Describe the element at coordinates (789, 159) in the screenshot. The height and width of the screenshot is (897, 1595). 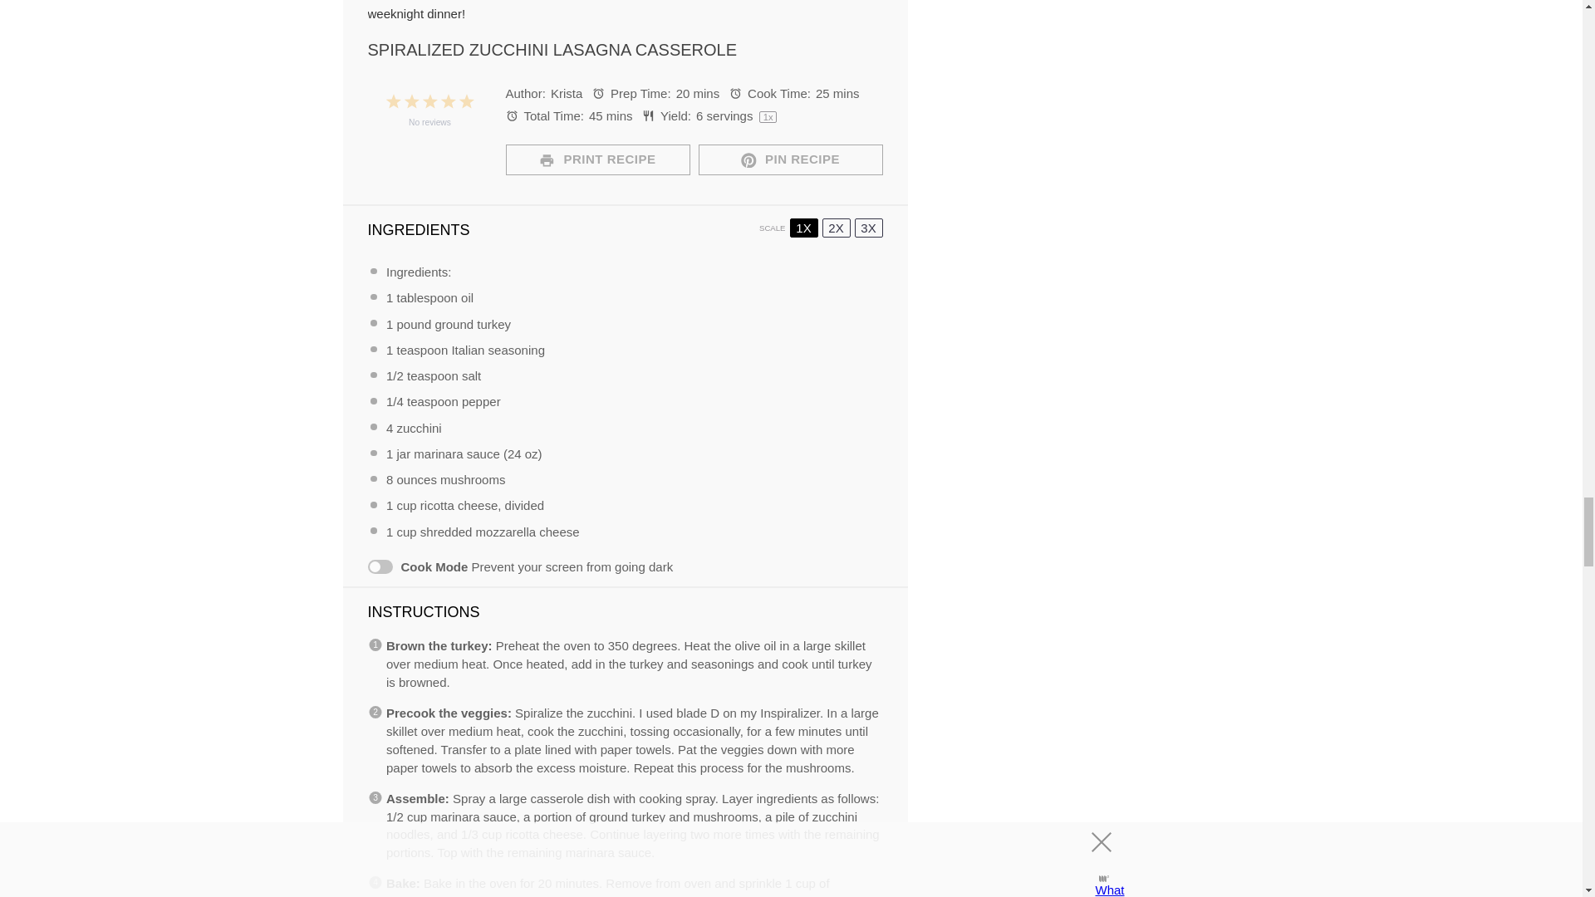
I see `PIN RECIPE` at that location.